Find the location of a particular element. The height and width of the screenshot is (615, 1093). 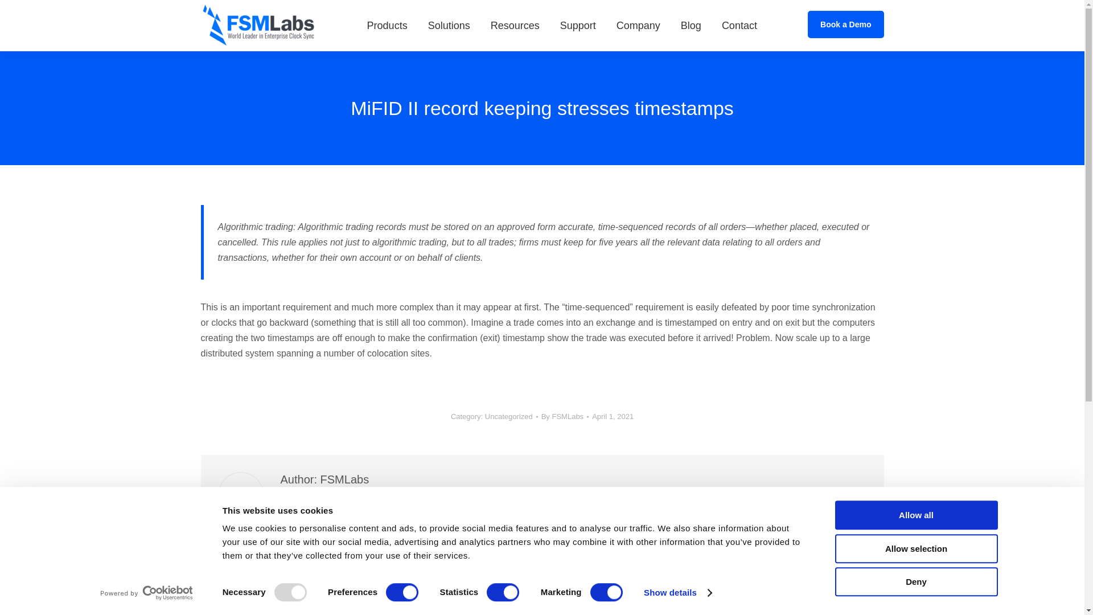

Show details is located at coordinates (677, 593).